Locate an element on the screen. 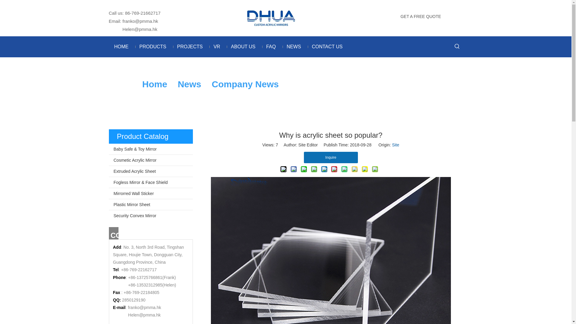 The width and height of the screenshot is (576, 324). Plastic Mirror Sheet is located at coordinates (151, 205).